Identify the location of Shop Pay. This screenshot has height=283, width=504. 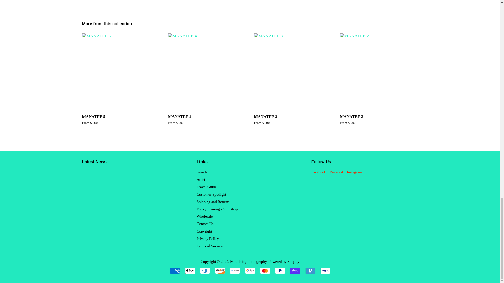
(295, 270).